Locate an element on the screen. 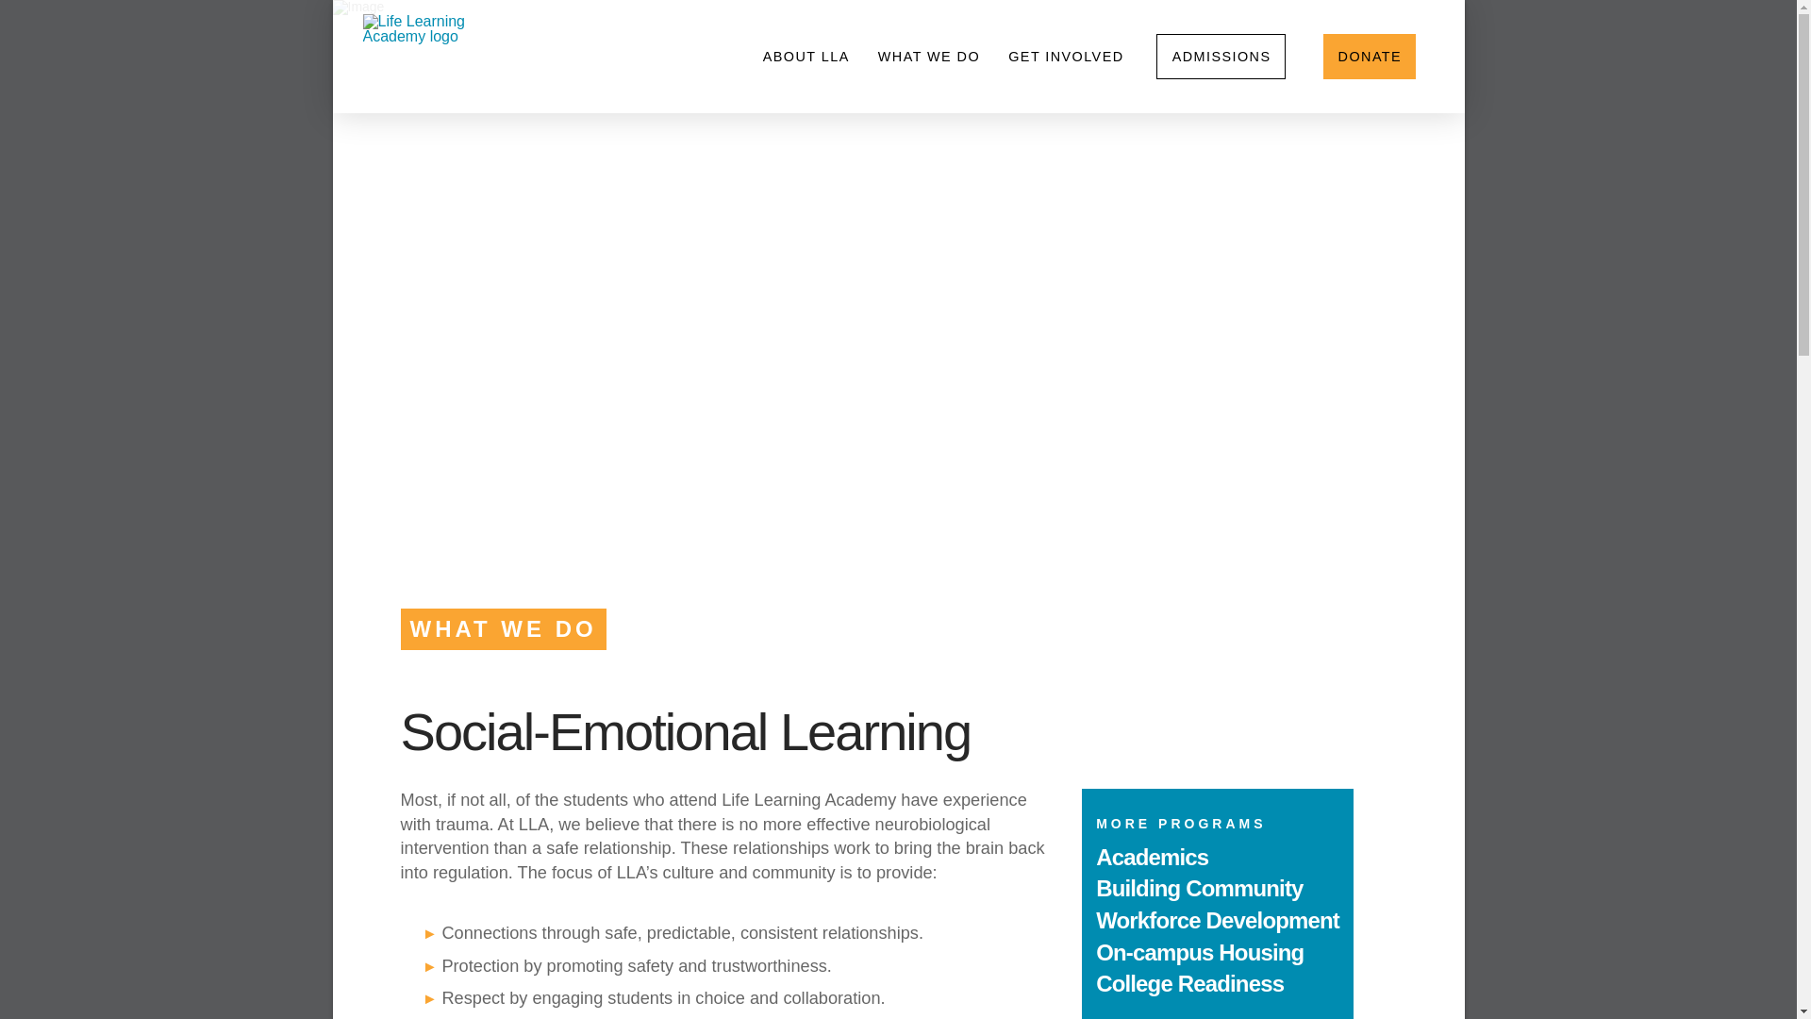 This screenshot has height=1019, width=1811. Building Community is located at coordinates (1198, 887).